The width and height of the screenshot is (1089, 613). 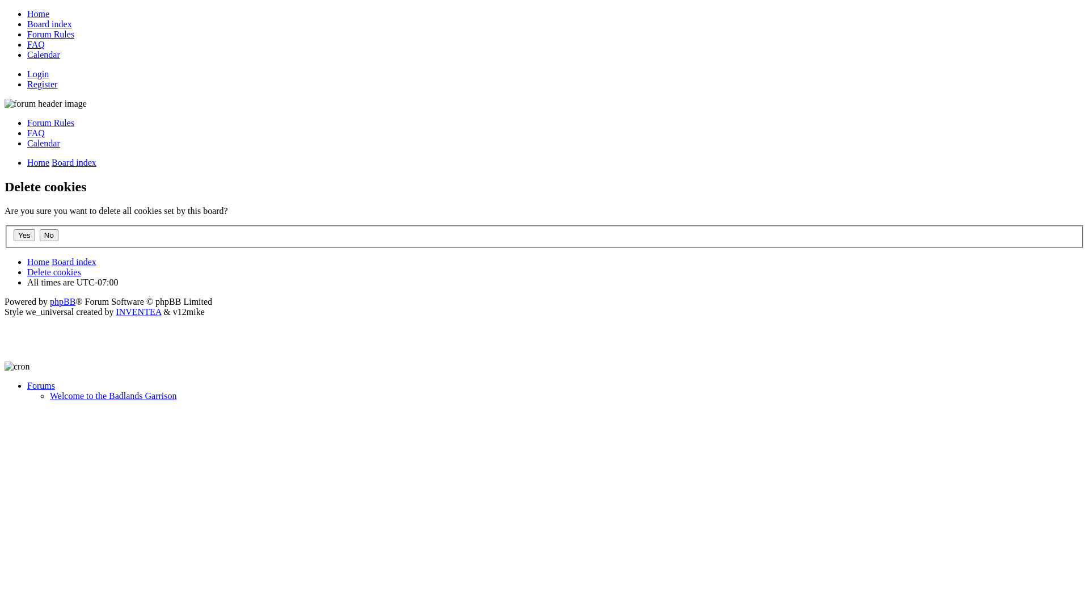 What do you see at coordinates (24, 235) in the screenshot?
I see `Yes` at bounding box center [24, 235].